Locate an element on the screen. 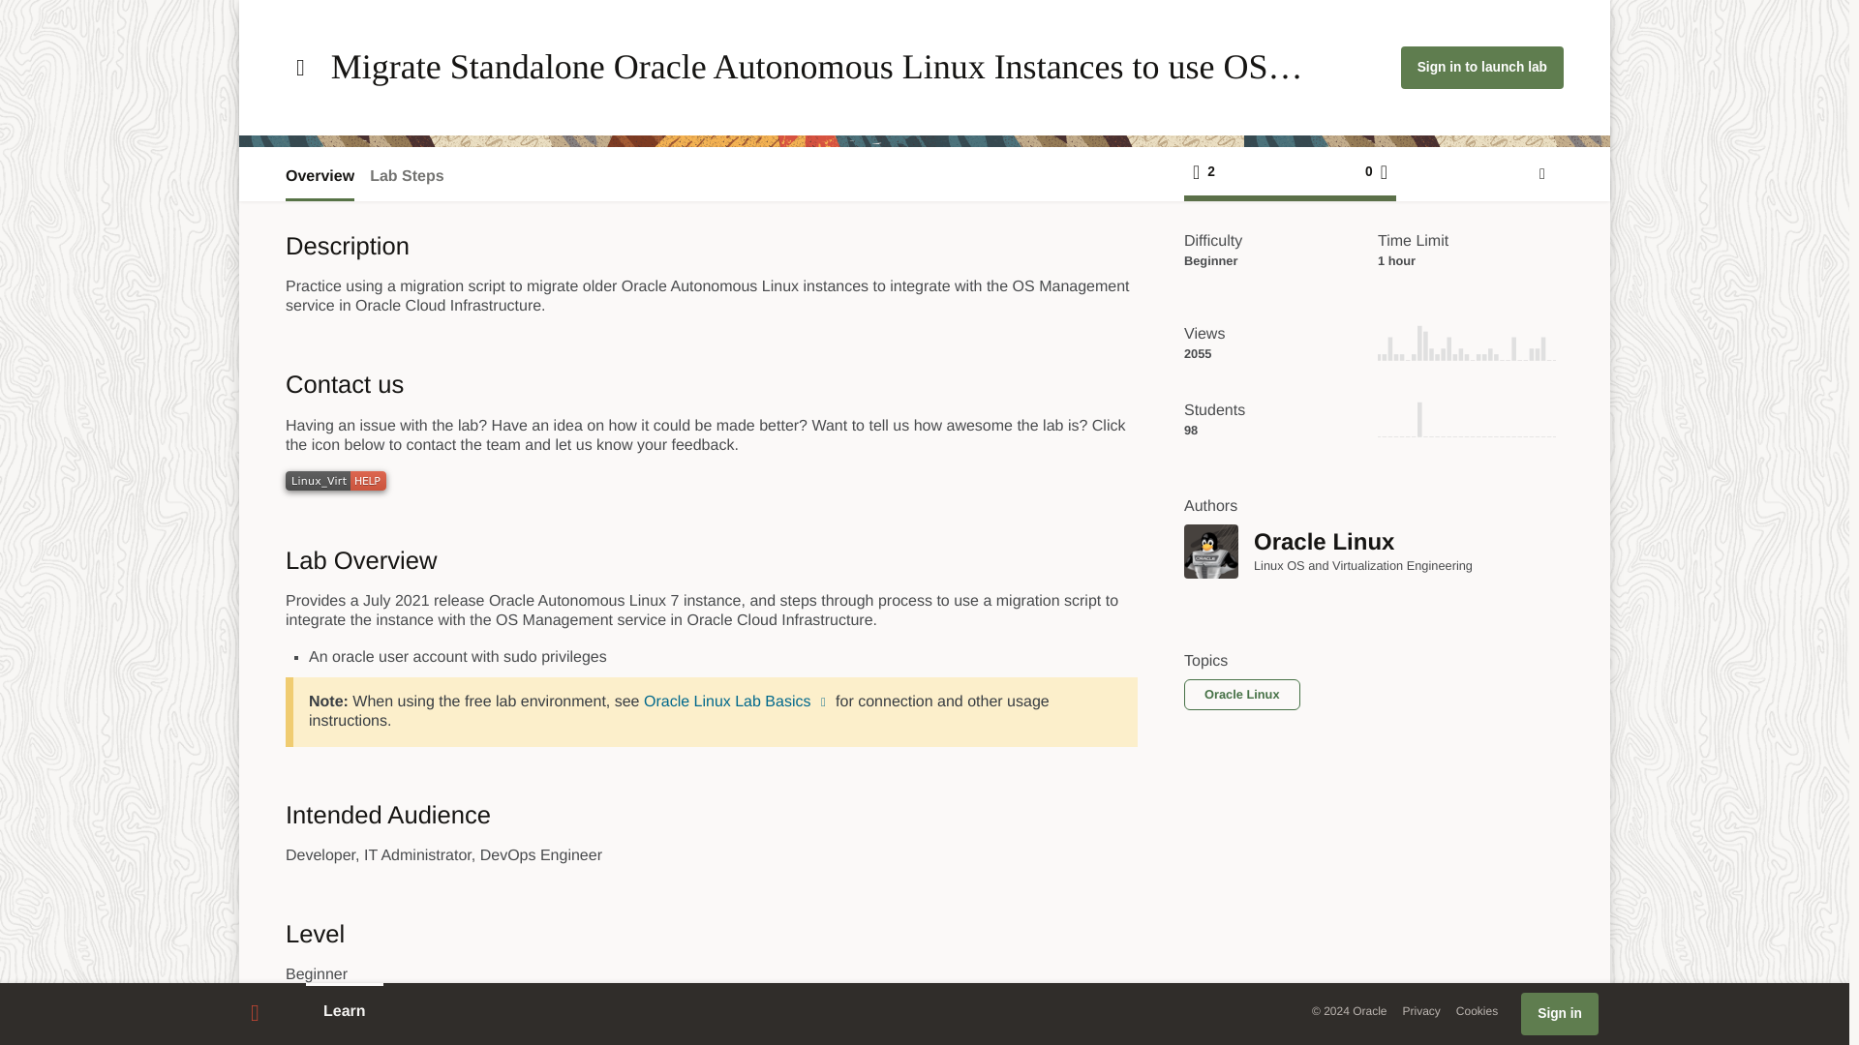  Sign in is located at coordinates (1559, 1014).